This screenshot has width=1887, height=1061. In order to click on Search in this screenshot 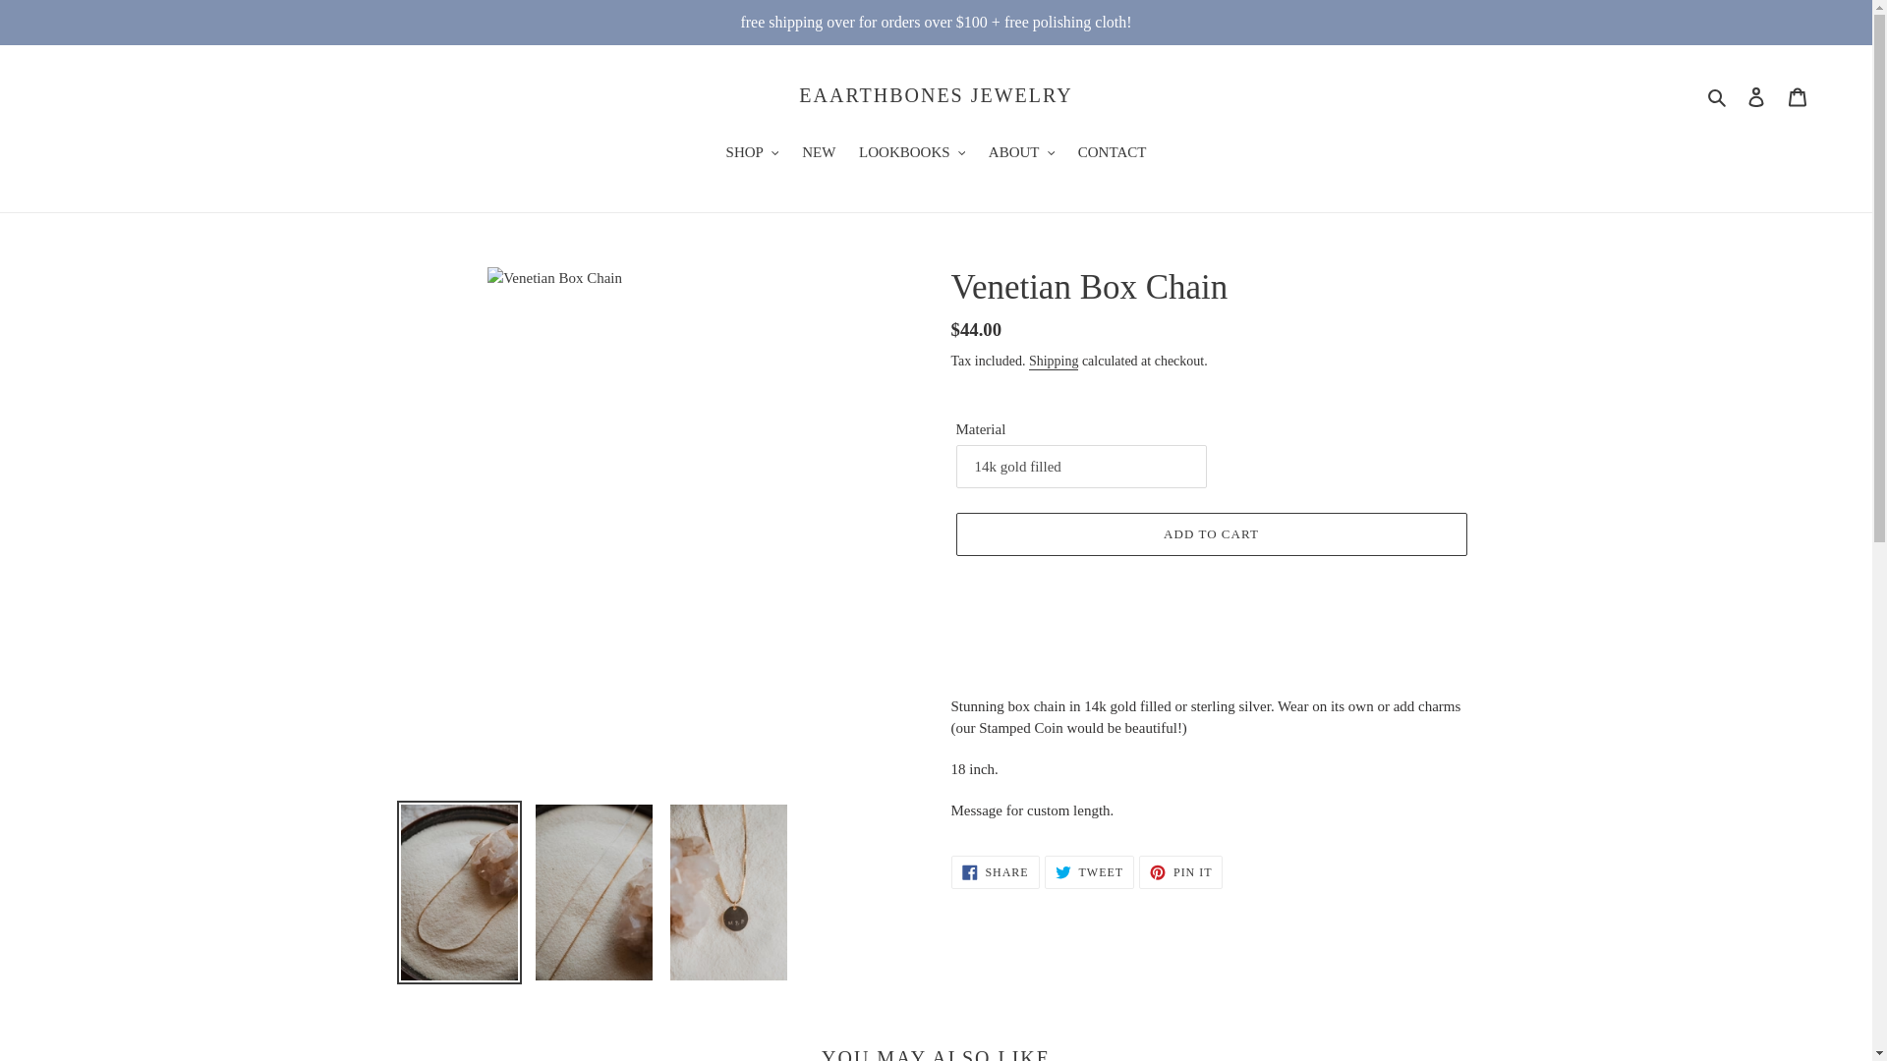, I will do `click(1718, 96)`.